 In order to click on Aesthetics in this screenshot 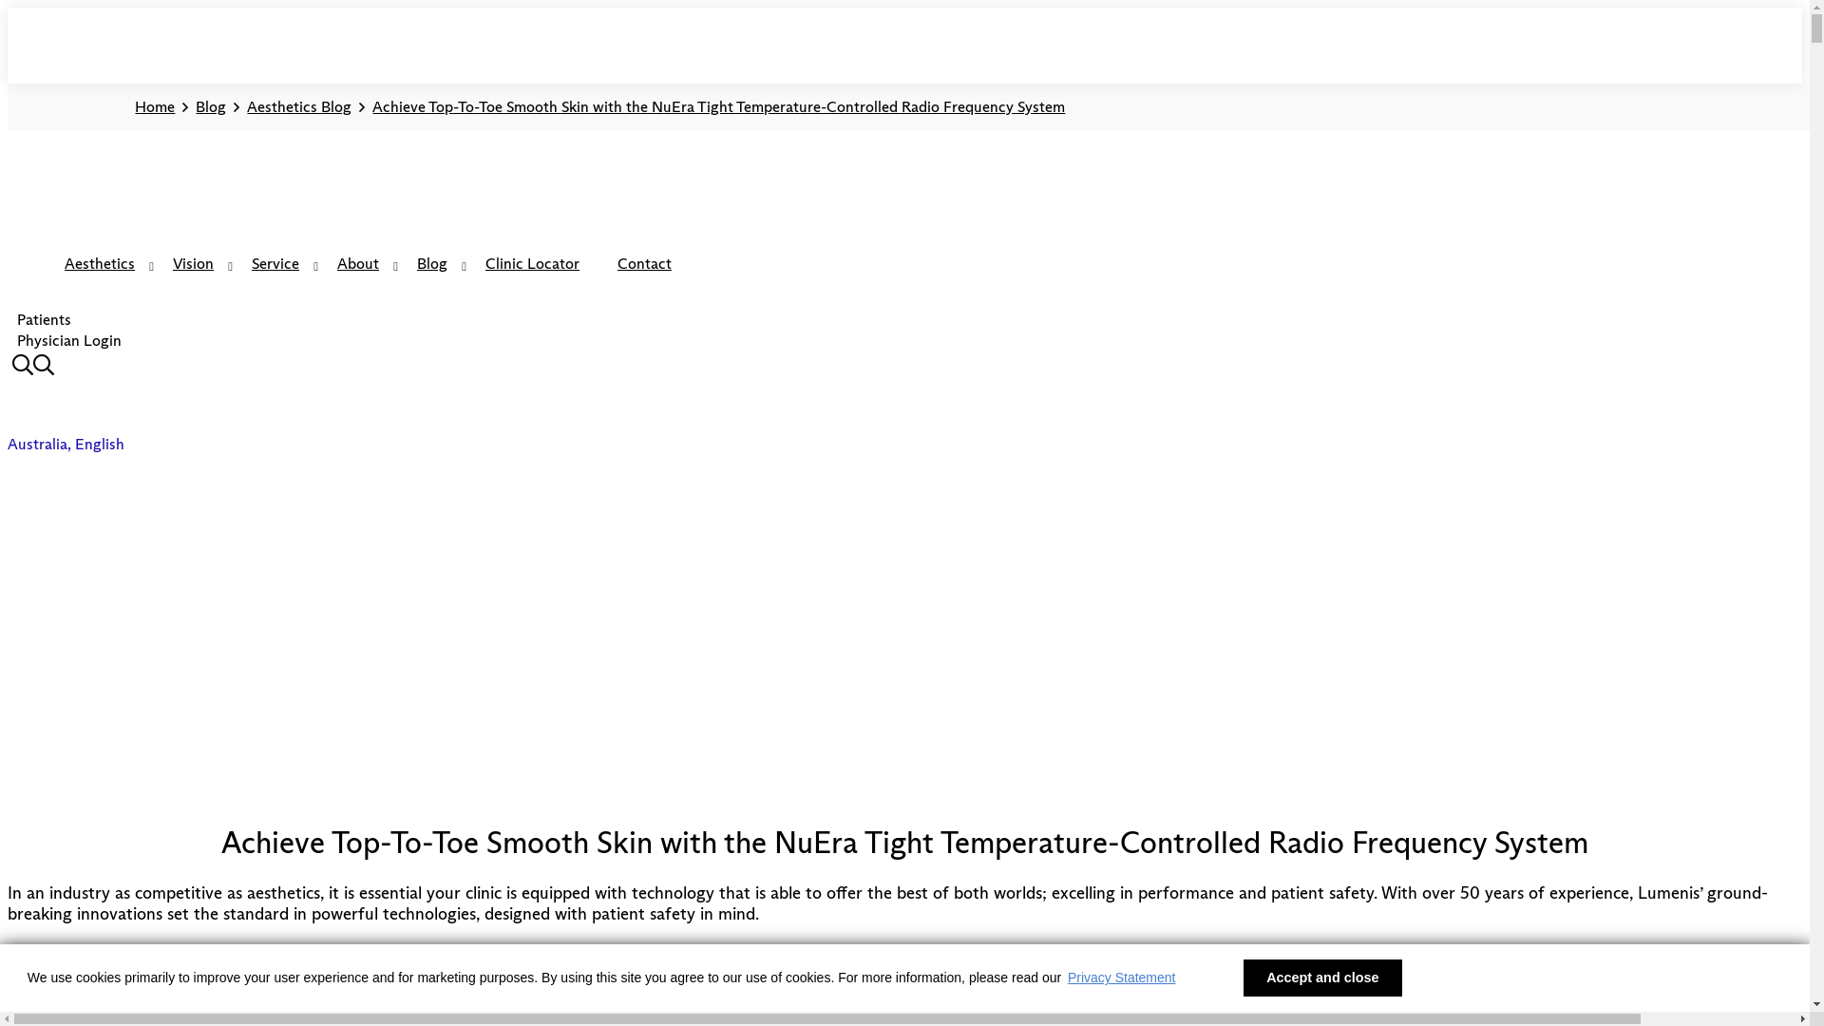, I will do `click(100, 266)`.